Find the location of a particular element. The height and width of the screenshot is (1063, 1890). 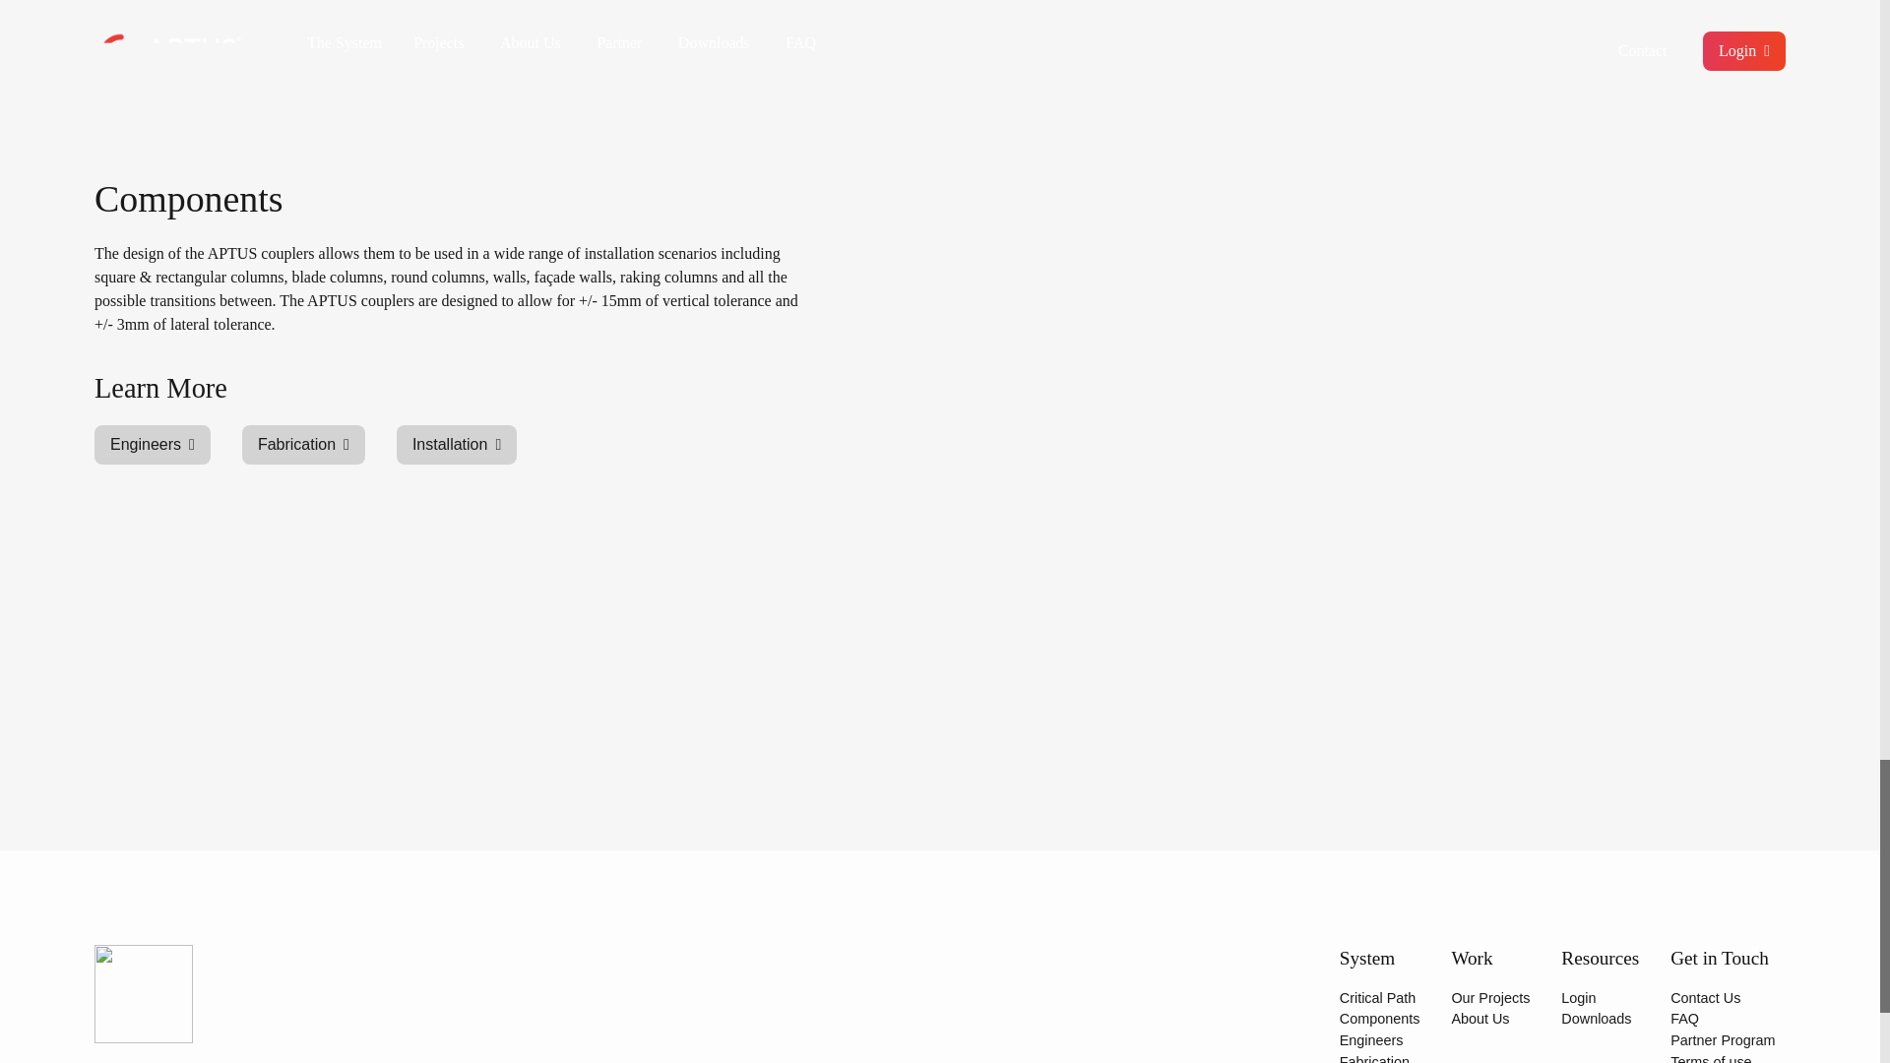

Components is located at coordinates (1380, 1019).